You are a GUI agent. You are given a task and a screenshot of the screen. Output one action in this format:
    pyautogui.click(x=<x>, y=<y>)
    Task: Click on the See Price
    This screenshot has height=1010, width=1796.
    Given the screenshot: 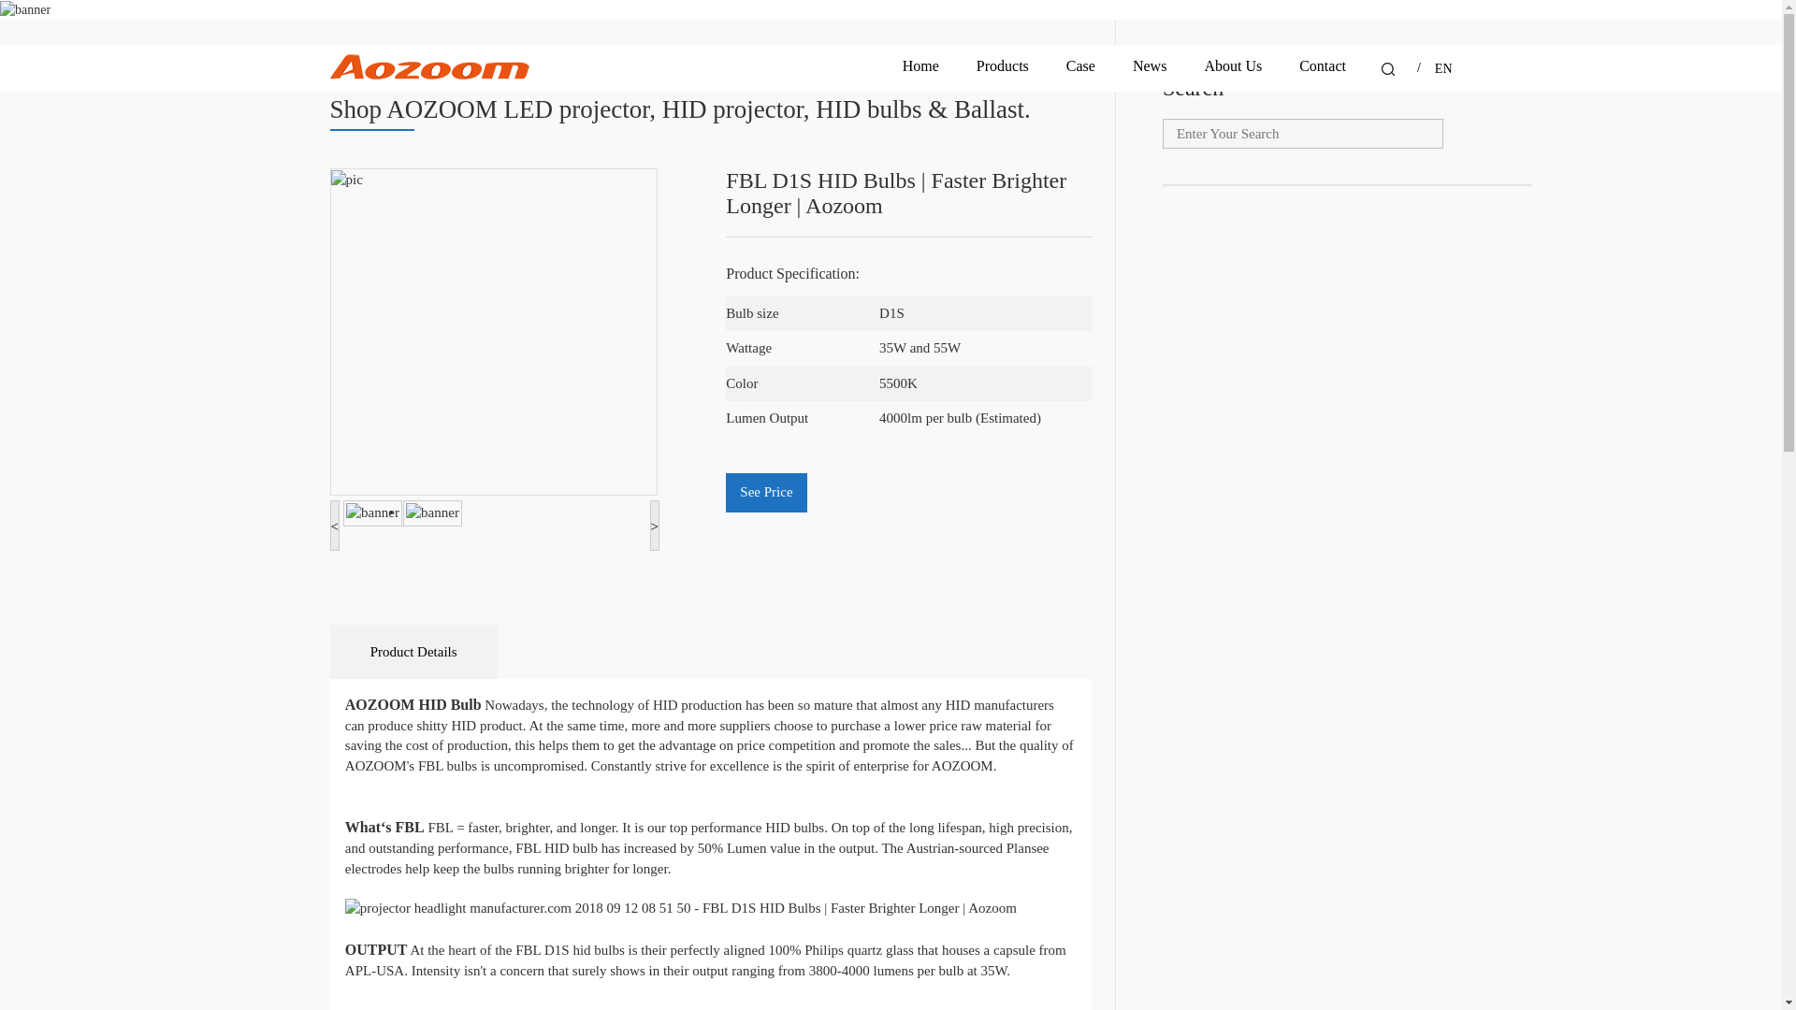 What is the action you would take?
    pyautogui.click(x=765, y=492)
    